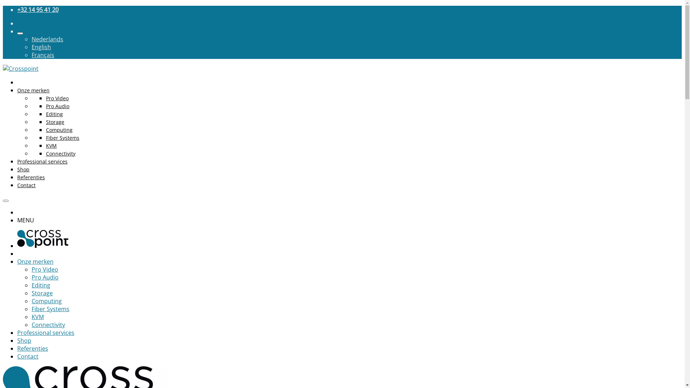  Describe the element at coordinates (55, 122) in the screenshot. I see `Storage` at that location.